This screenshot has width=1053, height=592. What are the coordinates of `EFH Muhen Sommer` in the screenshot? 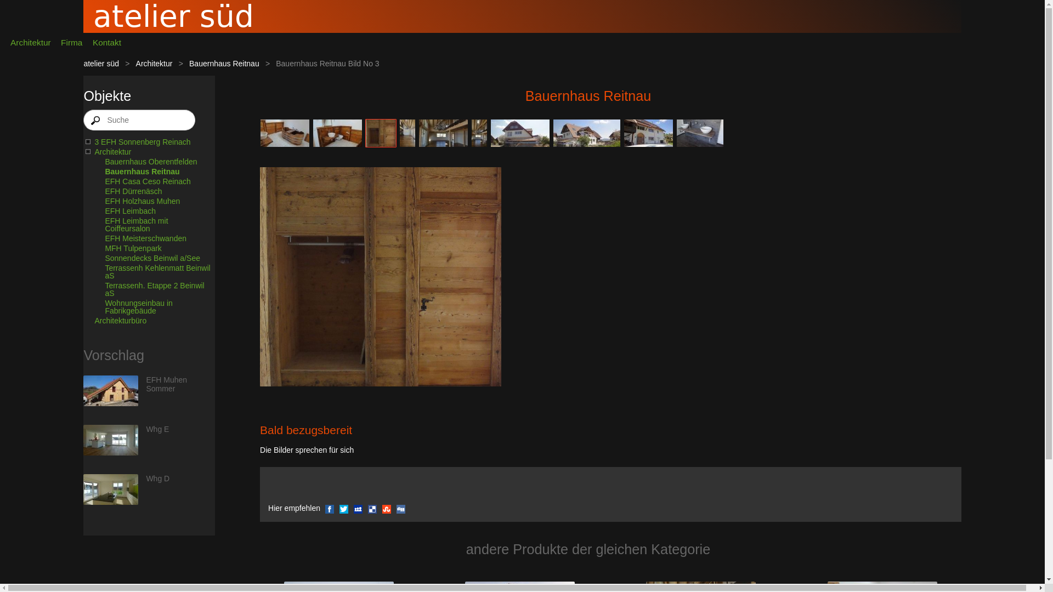 It's located at (111, 391).